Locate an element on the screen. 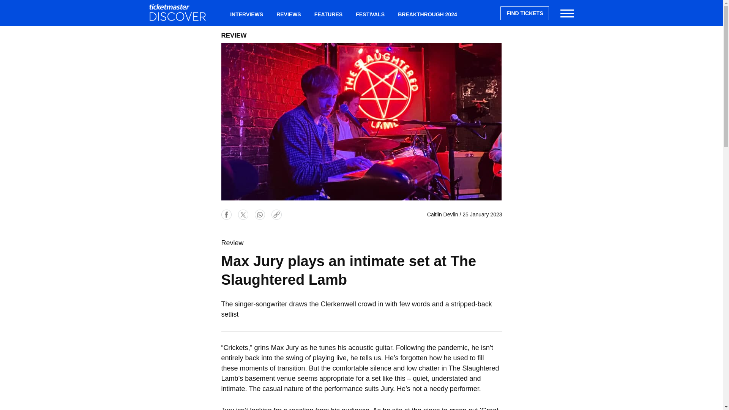 The height and width of the screenshot is (410, 729). FEATURES is located at coordinates (328, 14).